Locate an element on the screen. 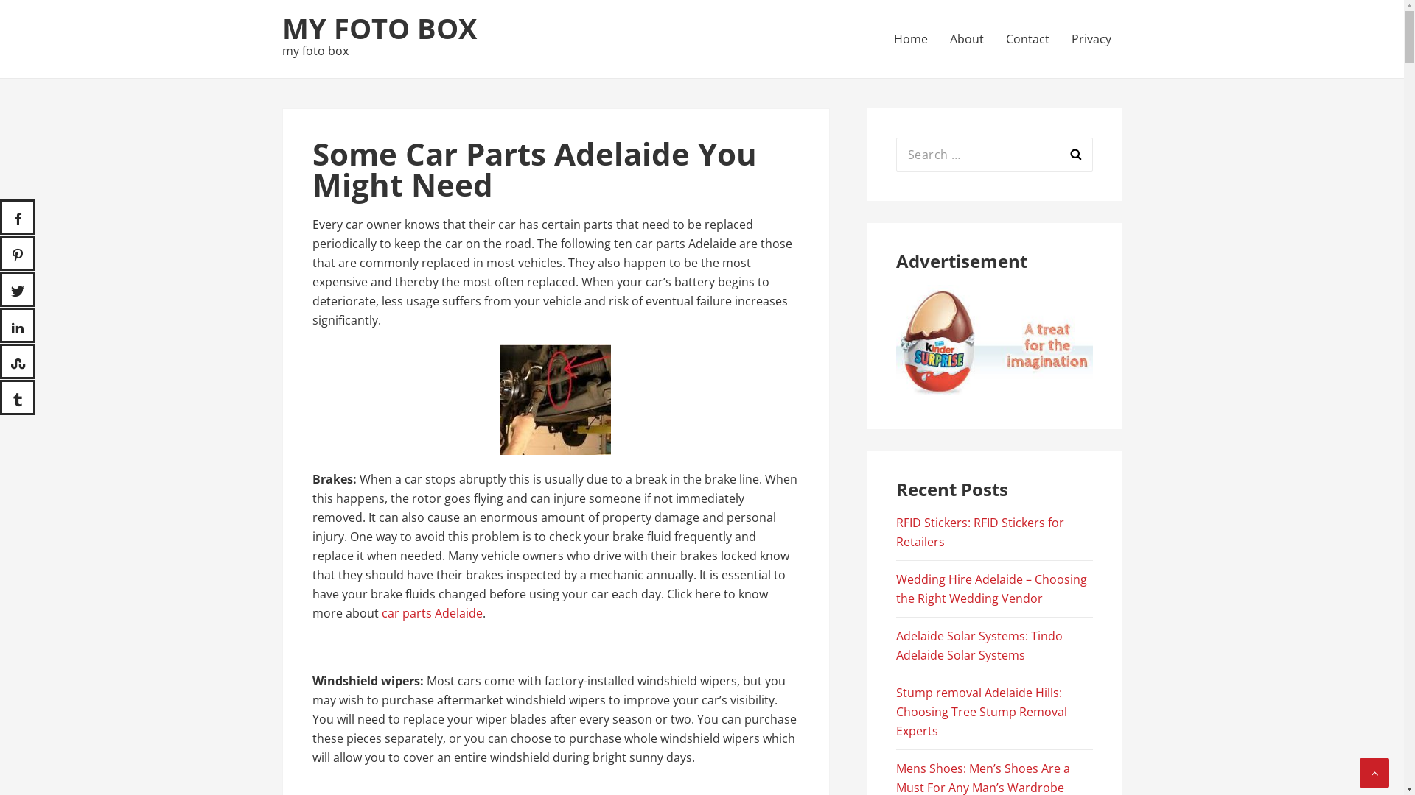  Contact is located at coordinates (1027, 39).